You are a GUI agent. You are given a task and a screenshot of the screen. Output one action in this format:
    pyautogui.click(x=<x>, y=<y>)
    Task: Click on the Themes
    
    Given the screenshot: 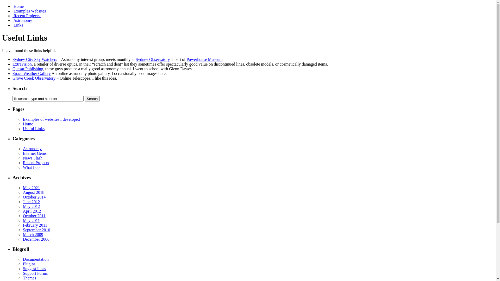 What is the action you would take?
    pyautogui.click(x=30, y=278)
    